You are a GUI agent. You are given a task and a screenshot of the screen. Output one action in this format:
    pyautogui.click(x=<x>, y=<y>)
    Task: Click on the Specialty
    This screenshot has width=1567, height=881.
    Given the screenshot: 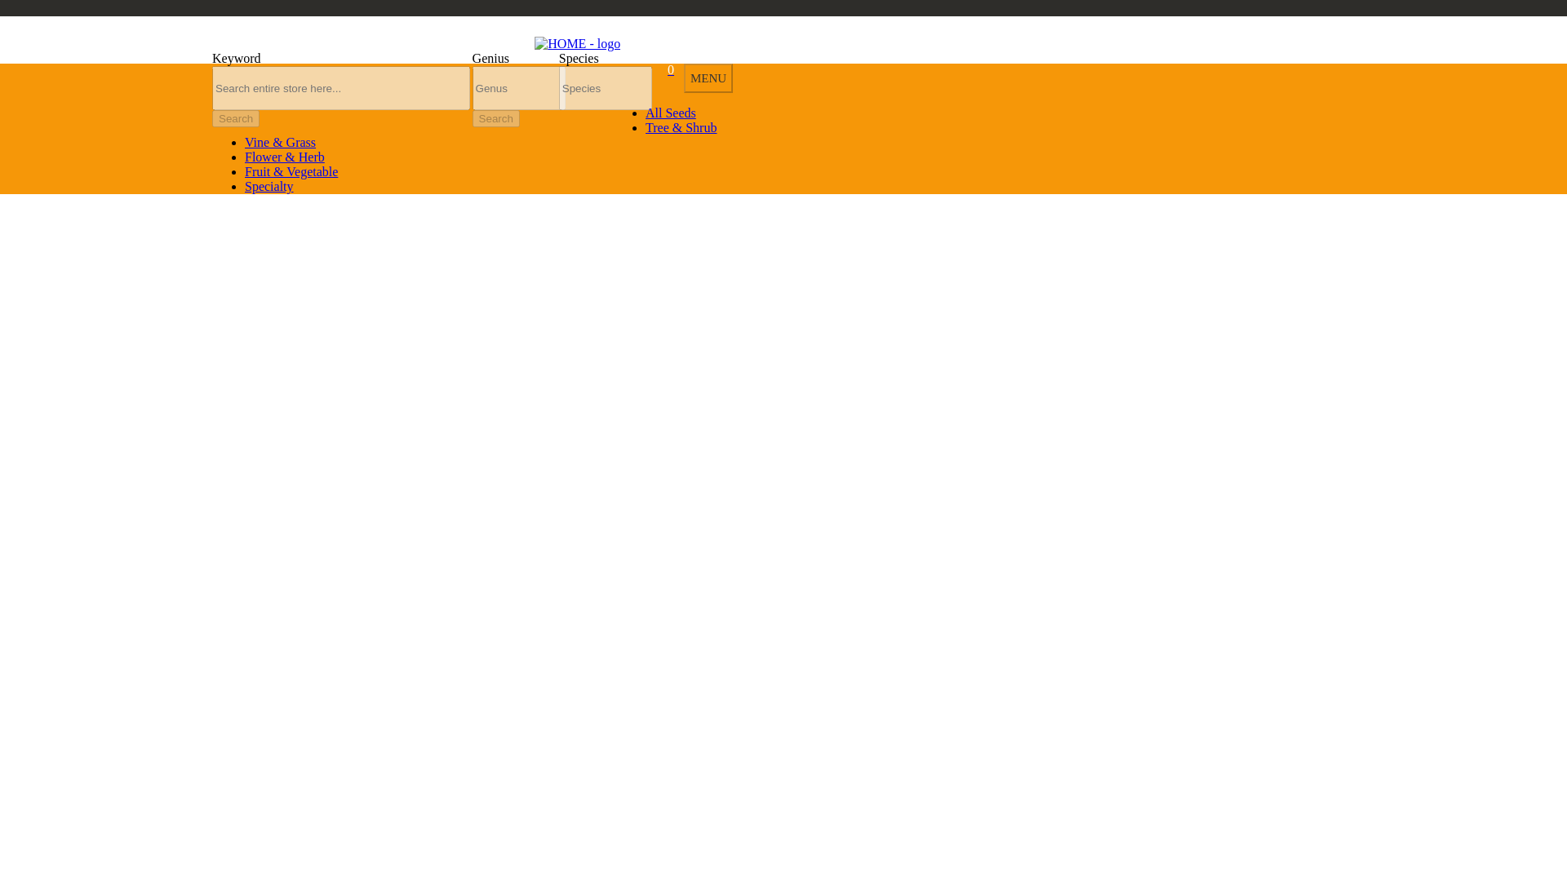 What is the action you would take?
    pyautogui.click(x=269, y=186)
    